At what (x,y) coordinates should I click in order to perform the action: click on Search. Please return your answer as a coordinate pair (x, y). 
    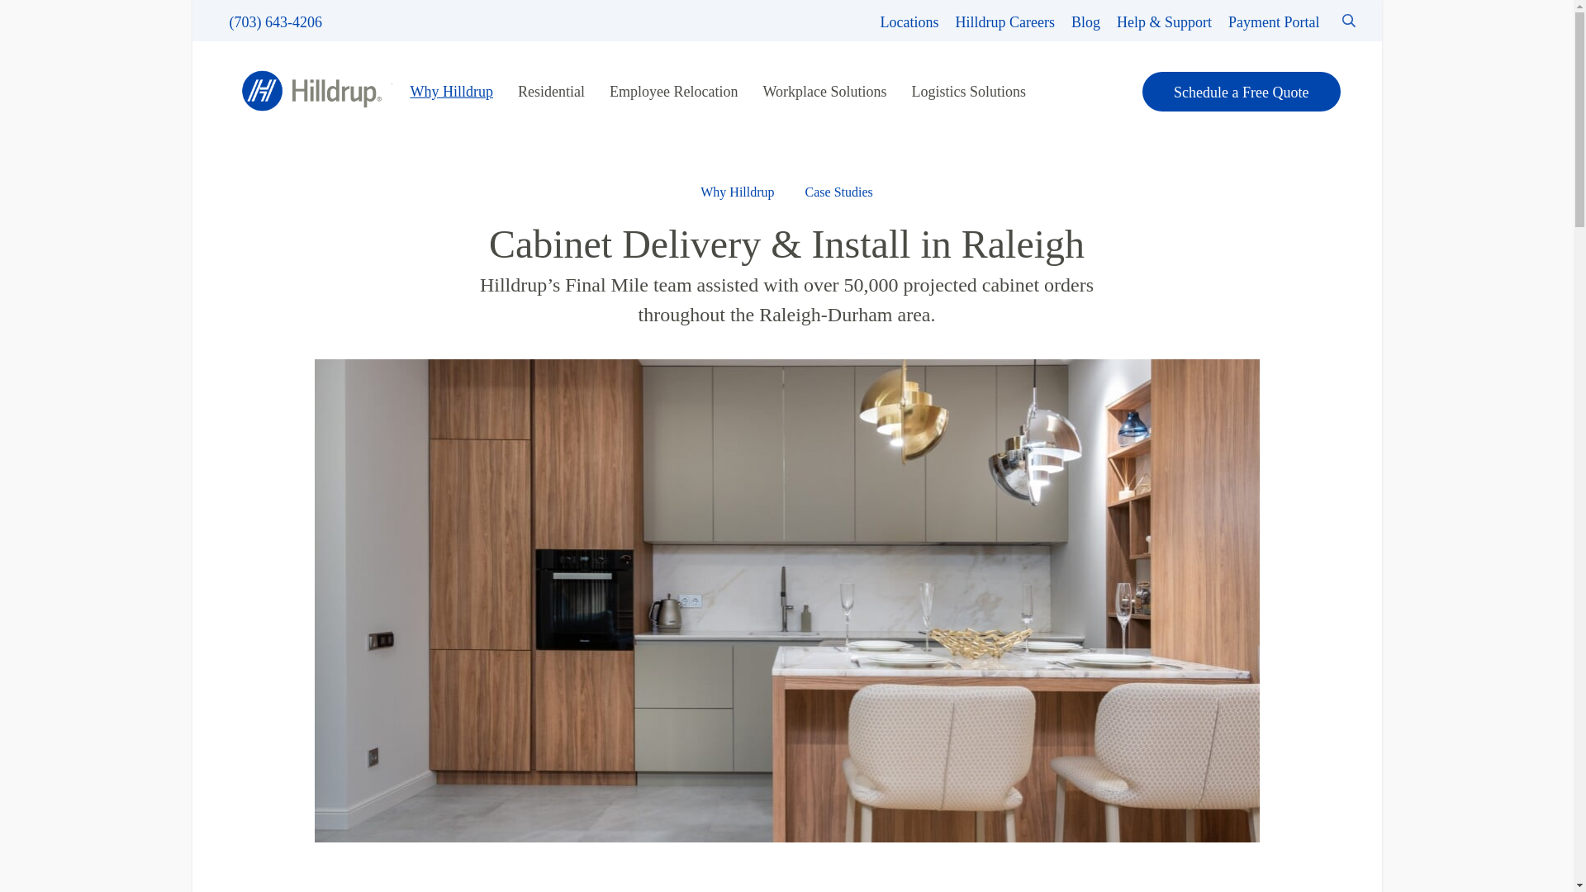
    Looking at the image, I should click on (55, 20).